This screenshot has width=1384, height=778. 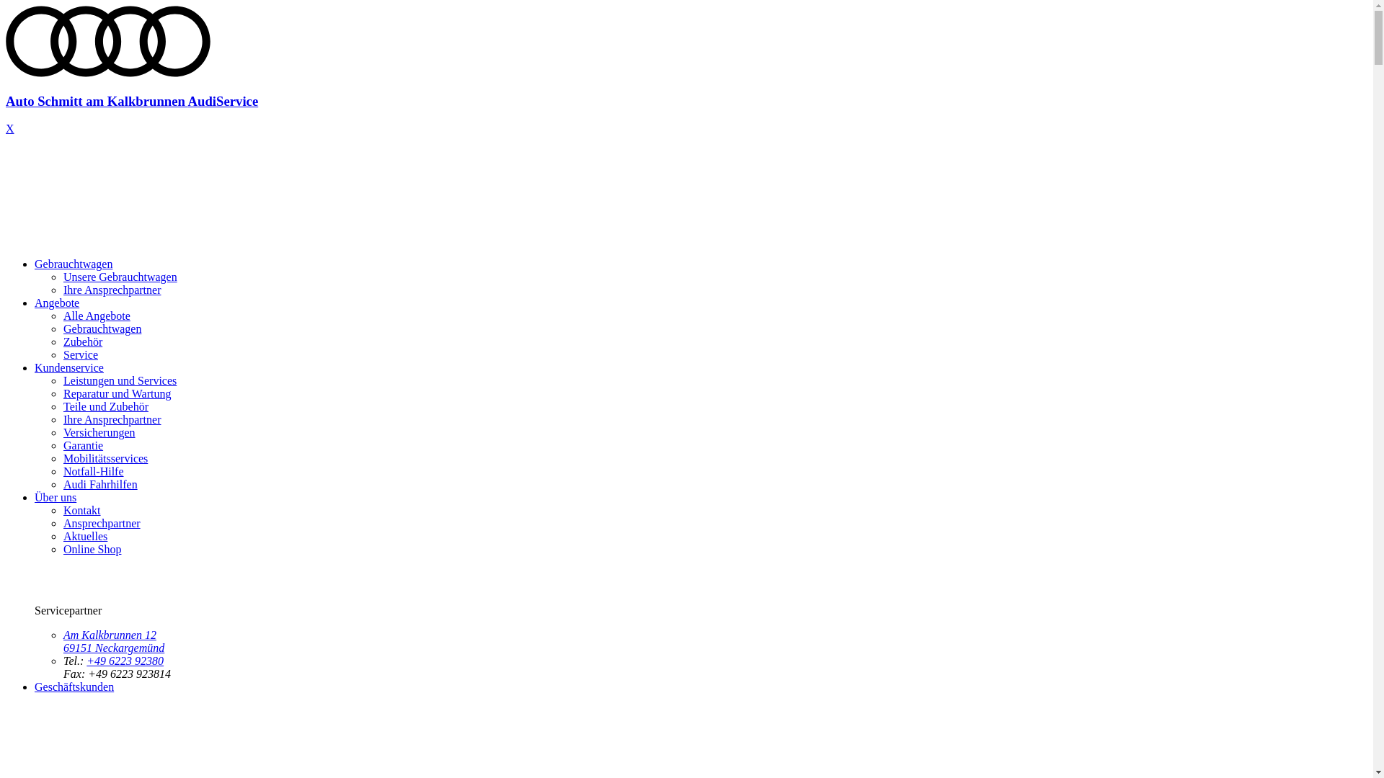 I want to click on Online Shop, so click(x=92, y=549).